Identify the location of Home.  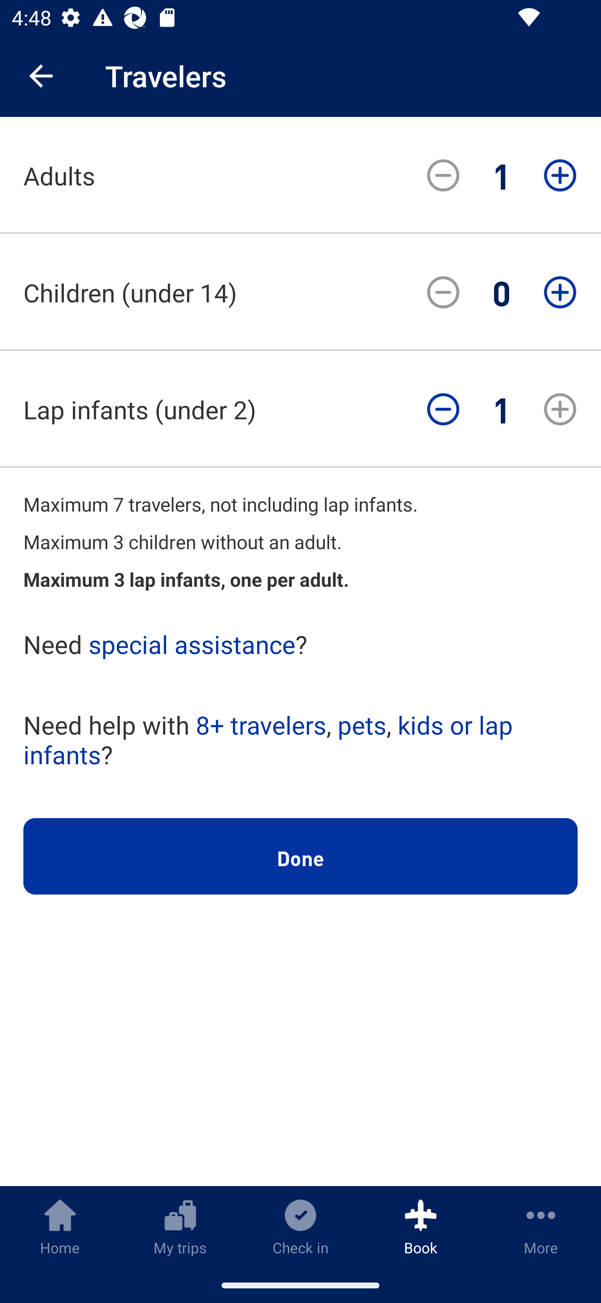
(60, 1227).